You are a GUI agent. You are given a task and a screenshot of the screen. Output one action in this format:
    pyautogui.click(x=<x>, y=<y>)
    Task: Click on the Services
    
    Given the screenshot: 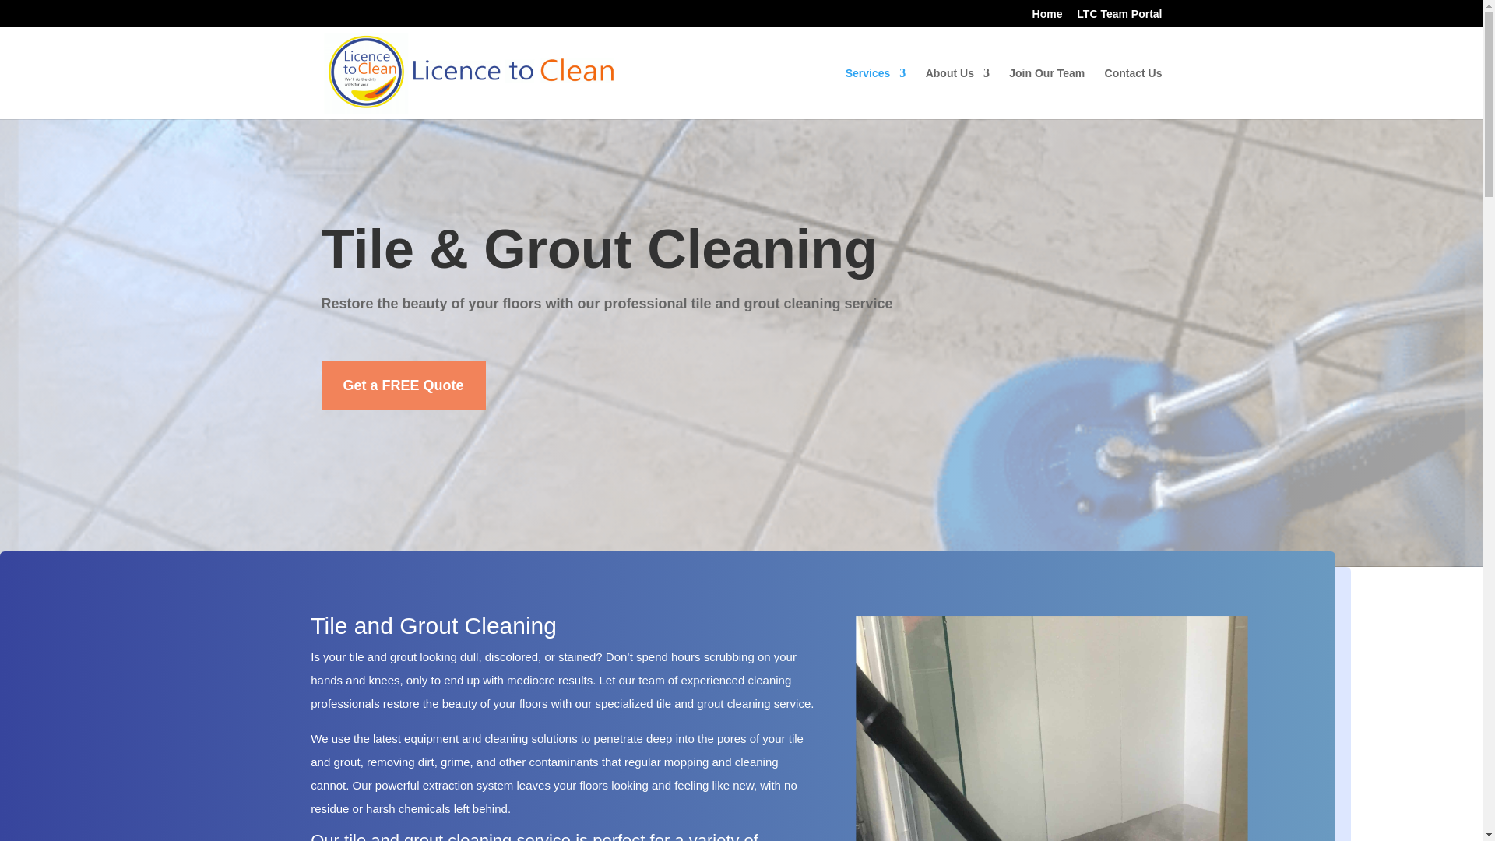 What is the action you would take?
    pyautogui.click(x=875, y=93)
    